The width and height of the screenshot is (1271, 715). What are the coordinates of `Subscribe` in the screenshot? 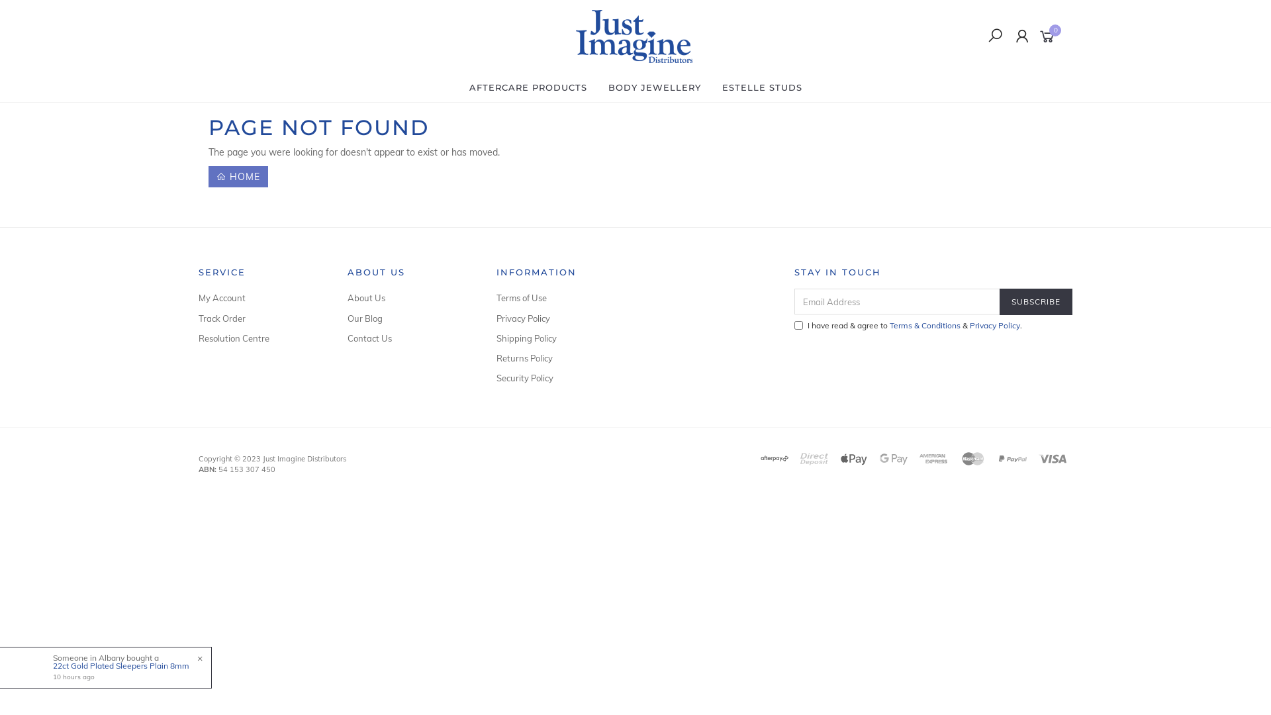 It's located at (1036, 302).